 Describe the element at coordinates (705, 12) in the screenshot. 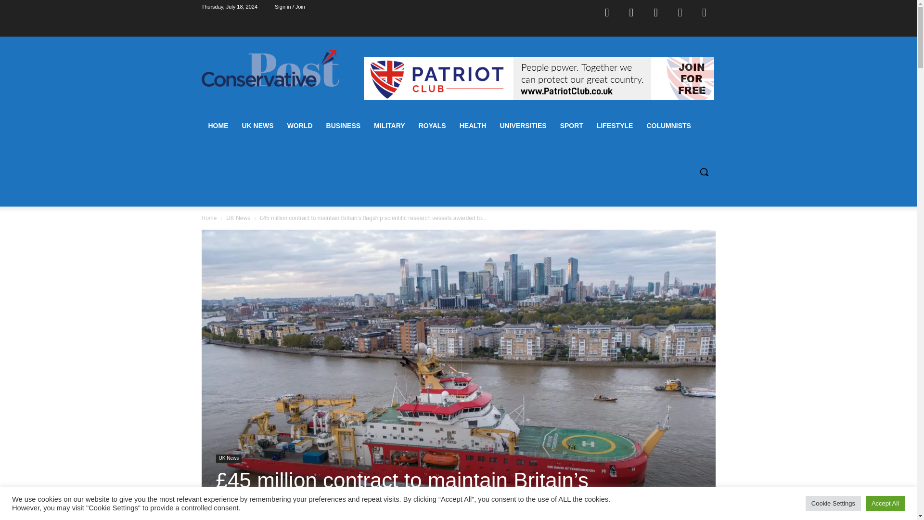

I see `Youtube` at that location.